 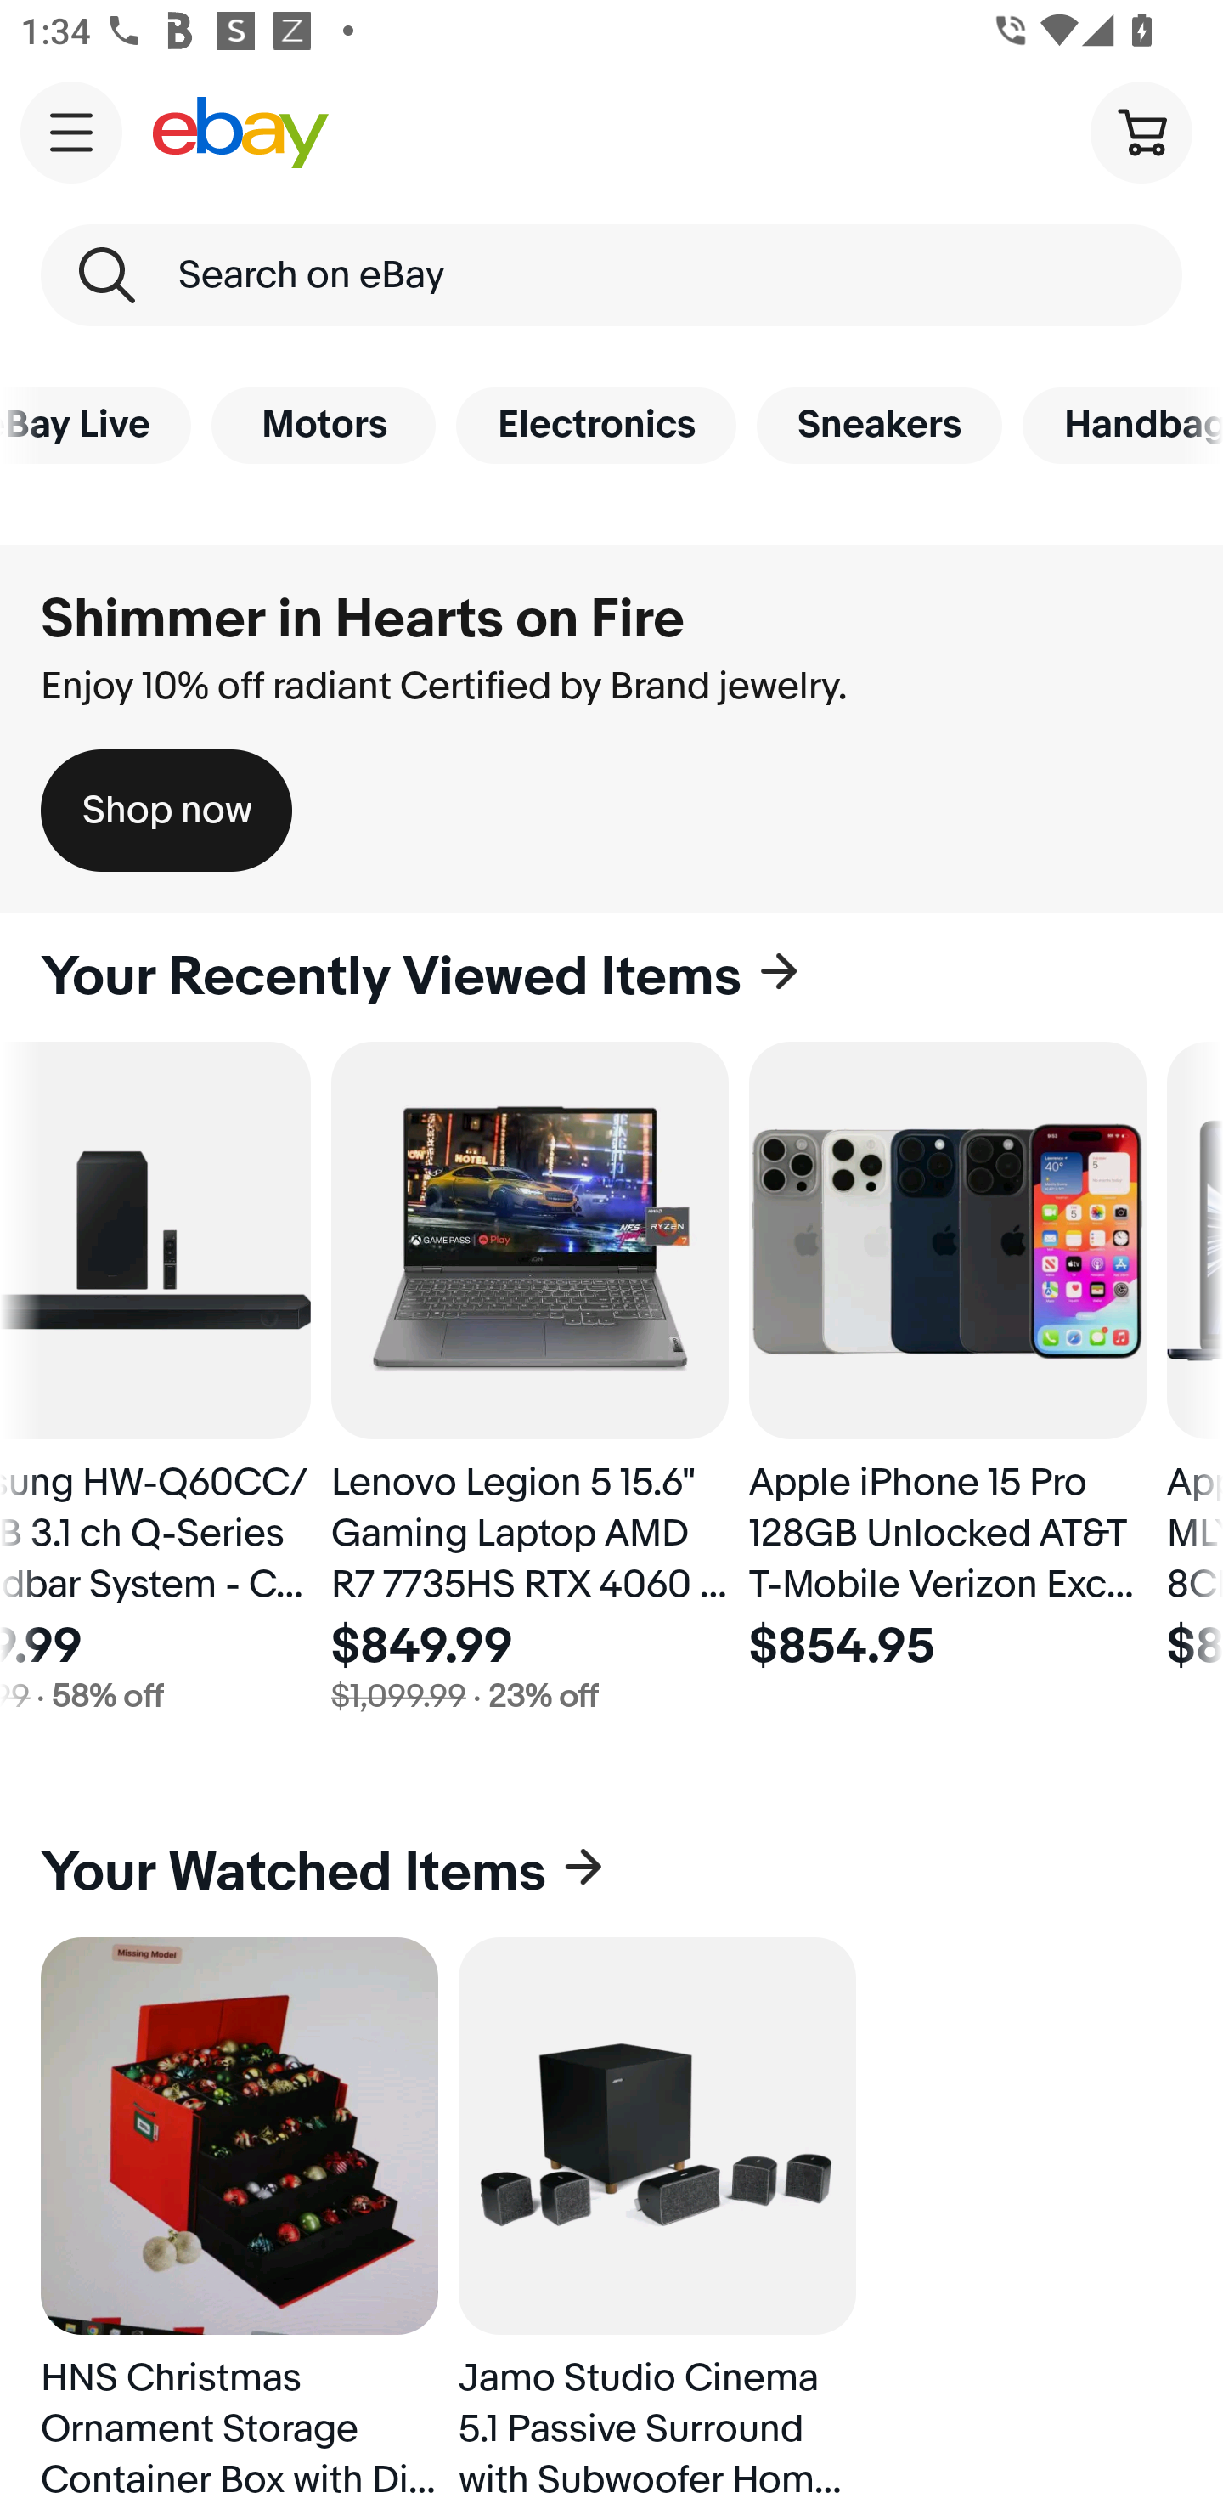 I want to click on Search on eBay Search Keyword Search on eBay, so click(x=611, y=275).